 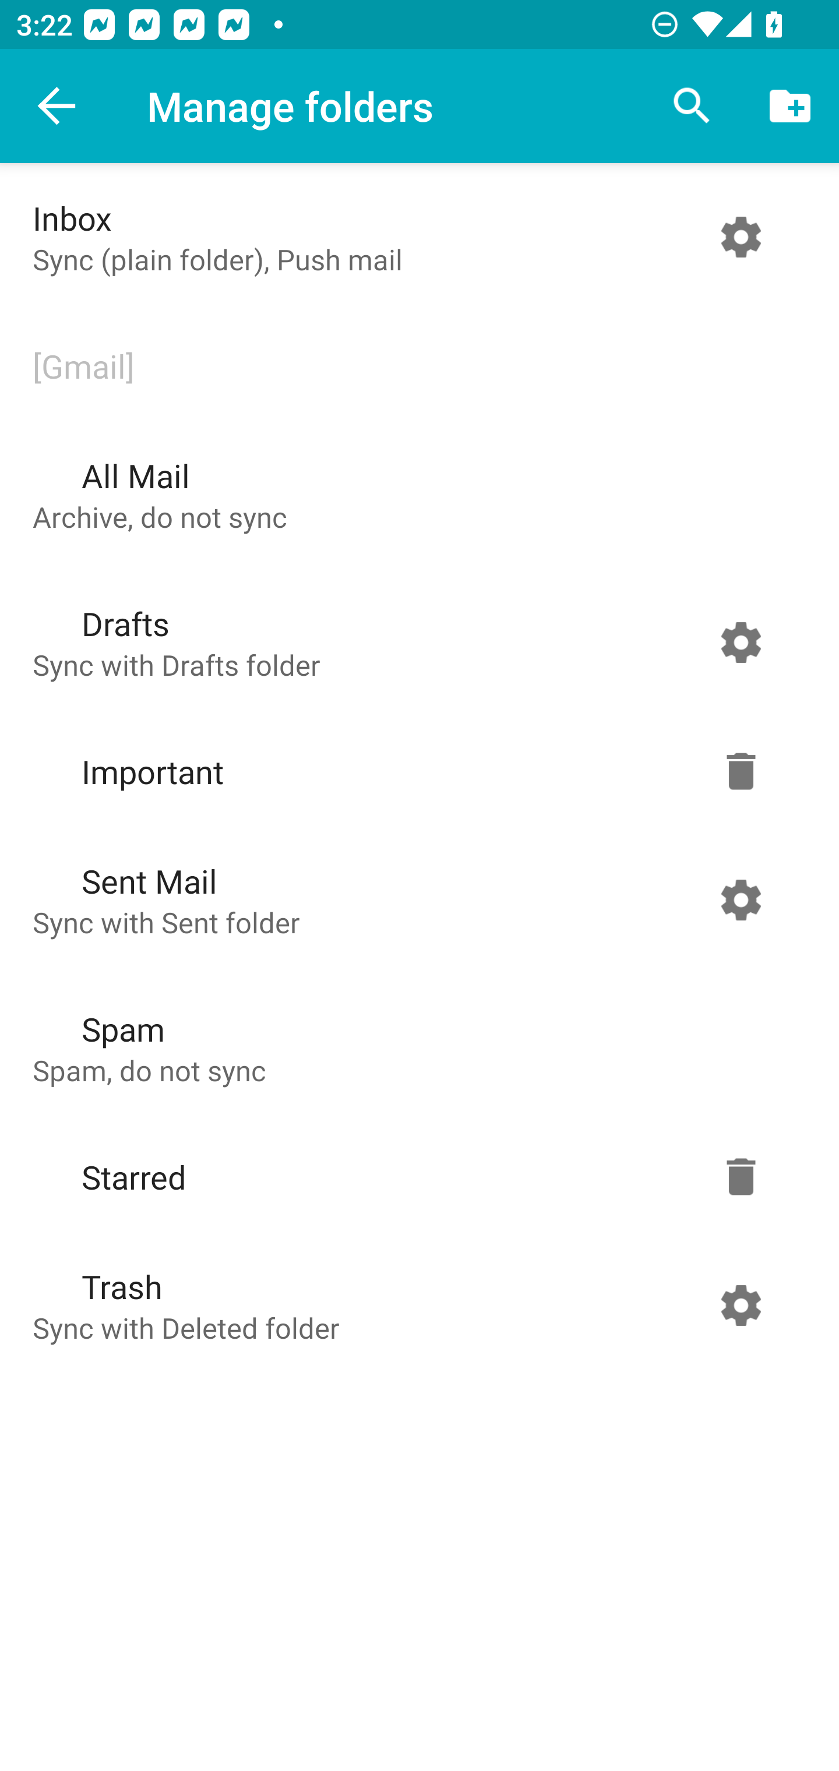 I want to click on All Mail Archive, do not sync, so click(x=415, y=495).